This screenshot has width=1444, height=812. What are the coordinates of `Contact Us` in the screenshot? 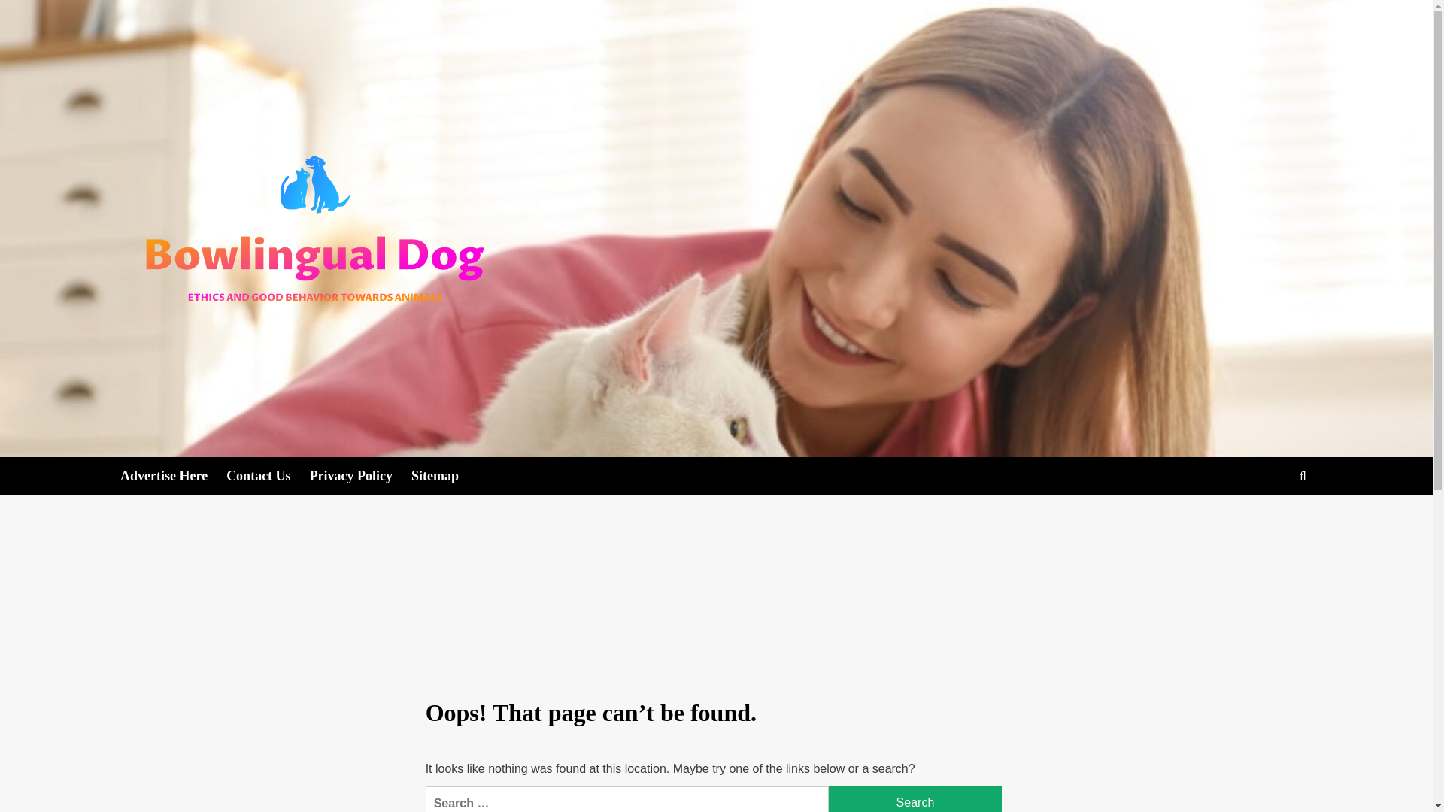 It's located at (268, 476).